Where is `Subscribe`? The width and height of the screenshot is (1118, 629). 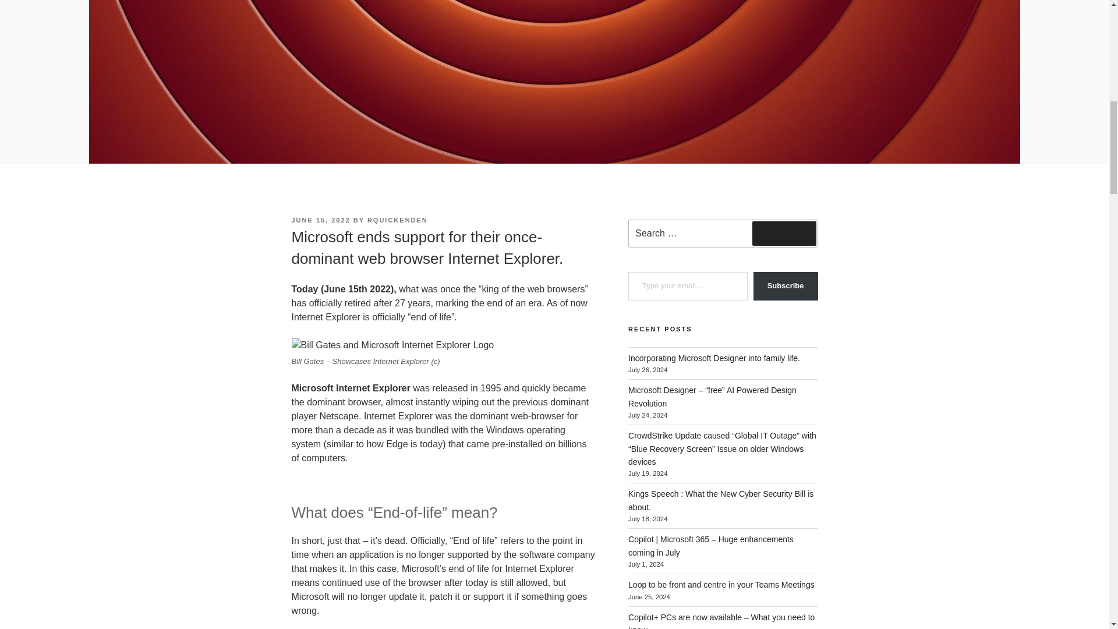
Subscribe is located at coordinates (786, 286).